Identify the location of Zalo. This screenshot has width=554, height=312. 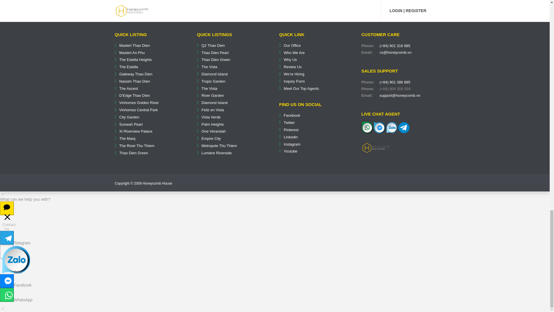
(392, 128).